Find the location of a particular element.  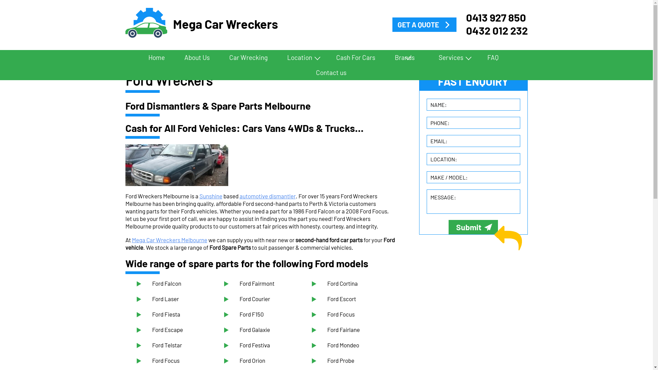

0413 927 850 is located at coordinates (497, 17).